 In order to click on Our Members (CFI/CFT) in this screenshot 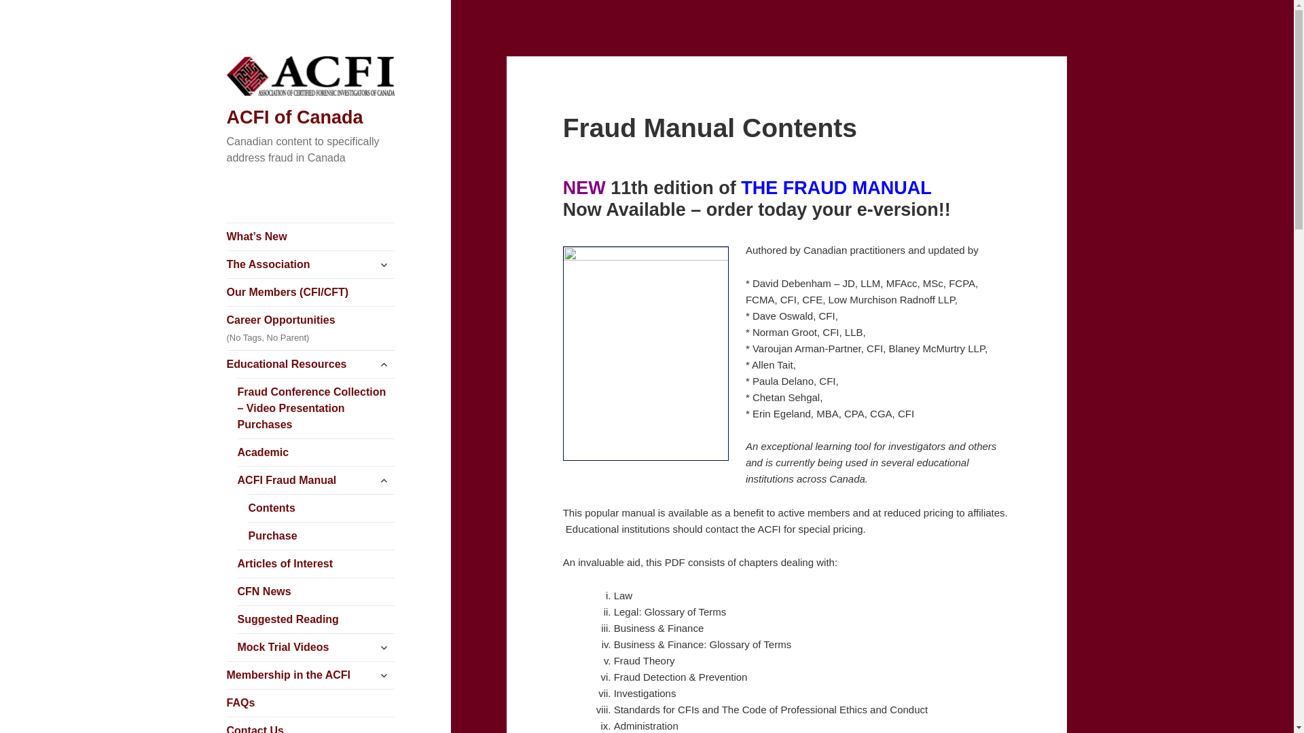, I will do `click(311, 293)`.